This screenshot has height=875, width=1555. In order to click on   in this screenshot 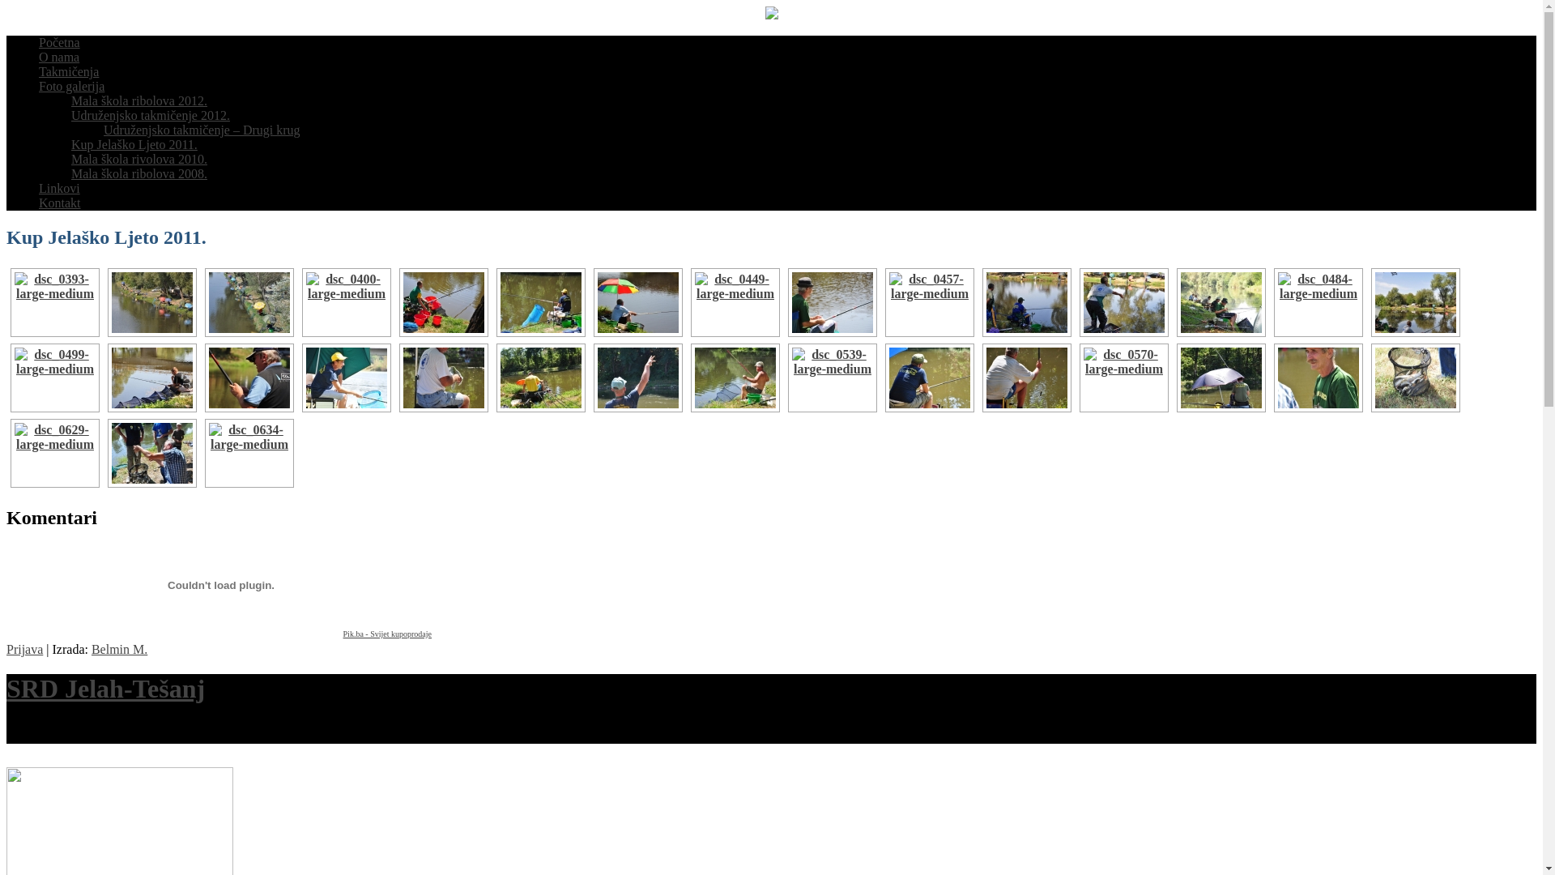, I will do `click(637, 378)`.